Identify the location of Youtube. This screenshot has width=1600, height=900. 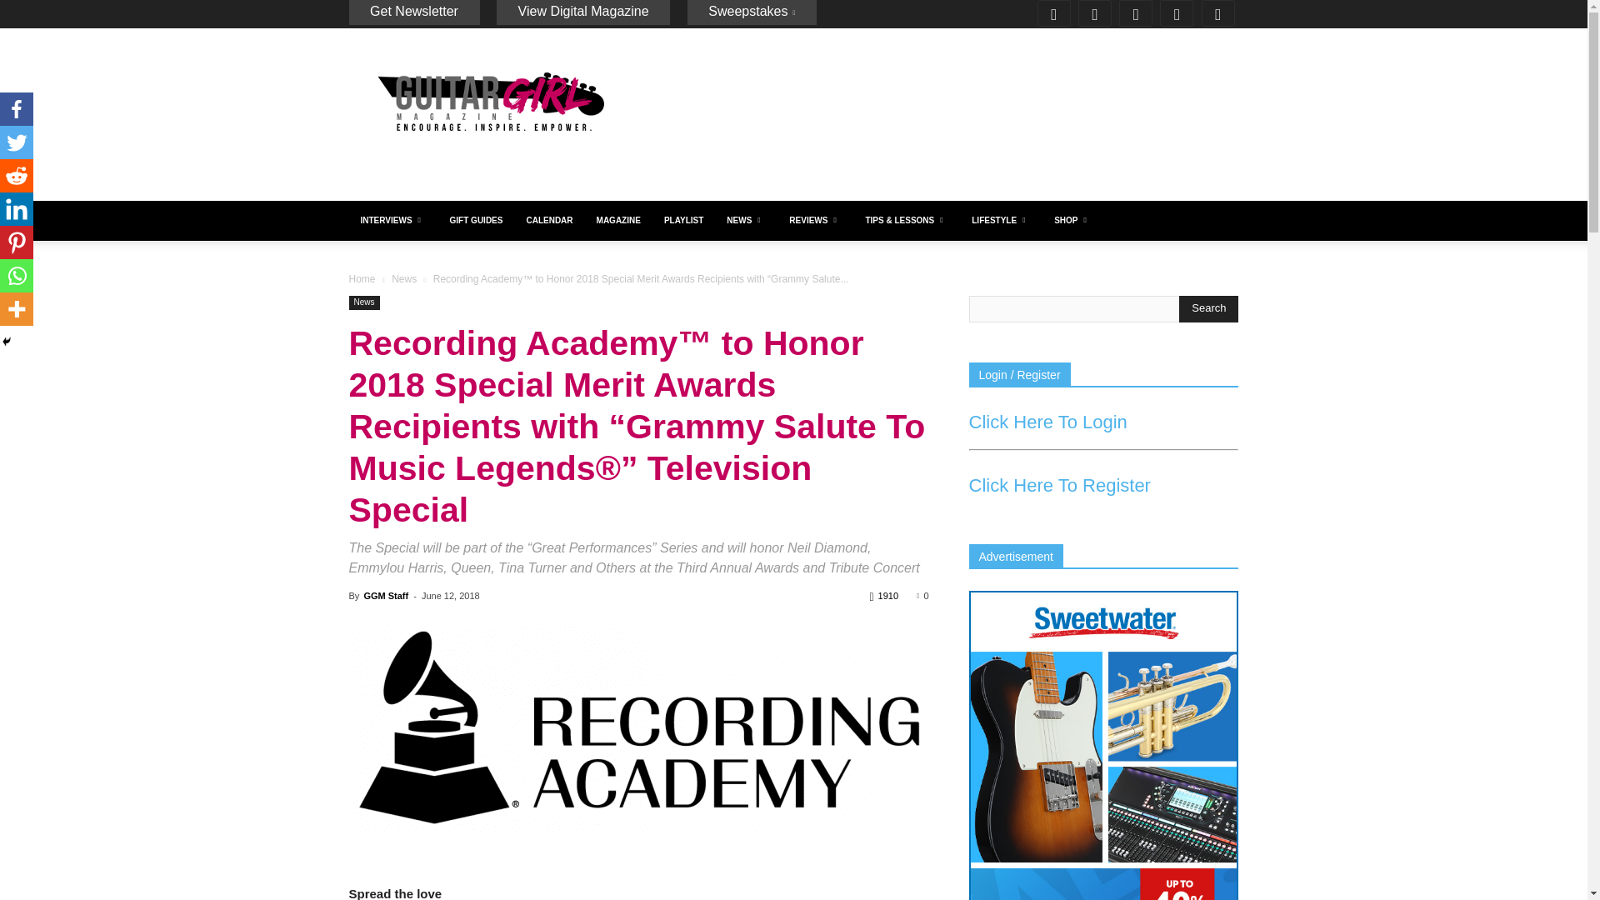
(1220, 13).